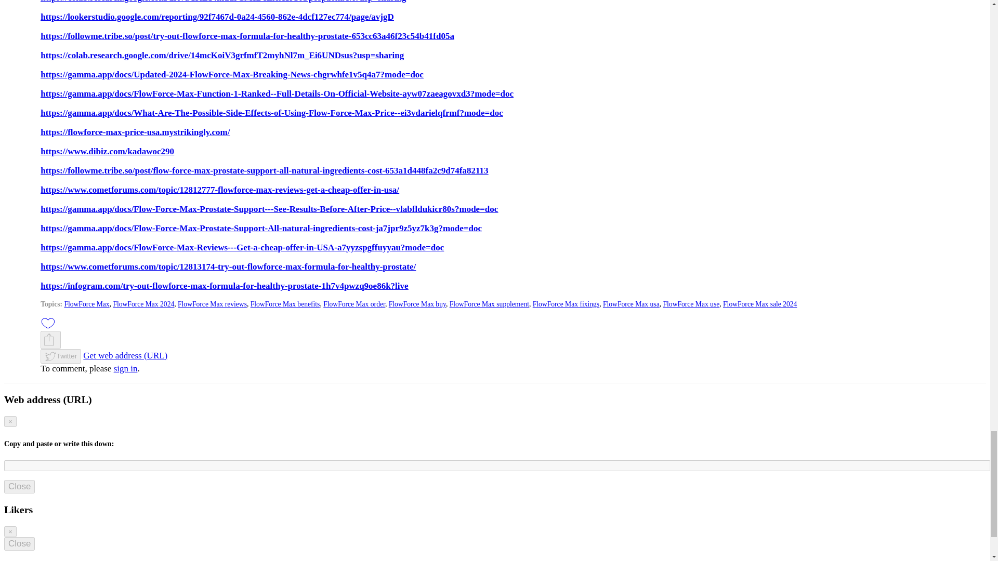 The height and width of the screenshot is (561, 998). What do you see at coordinates (48, 323) in the screenshot?
I see `Like` at bounding box center [48, 323].